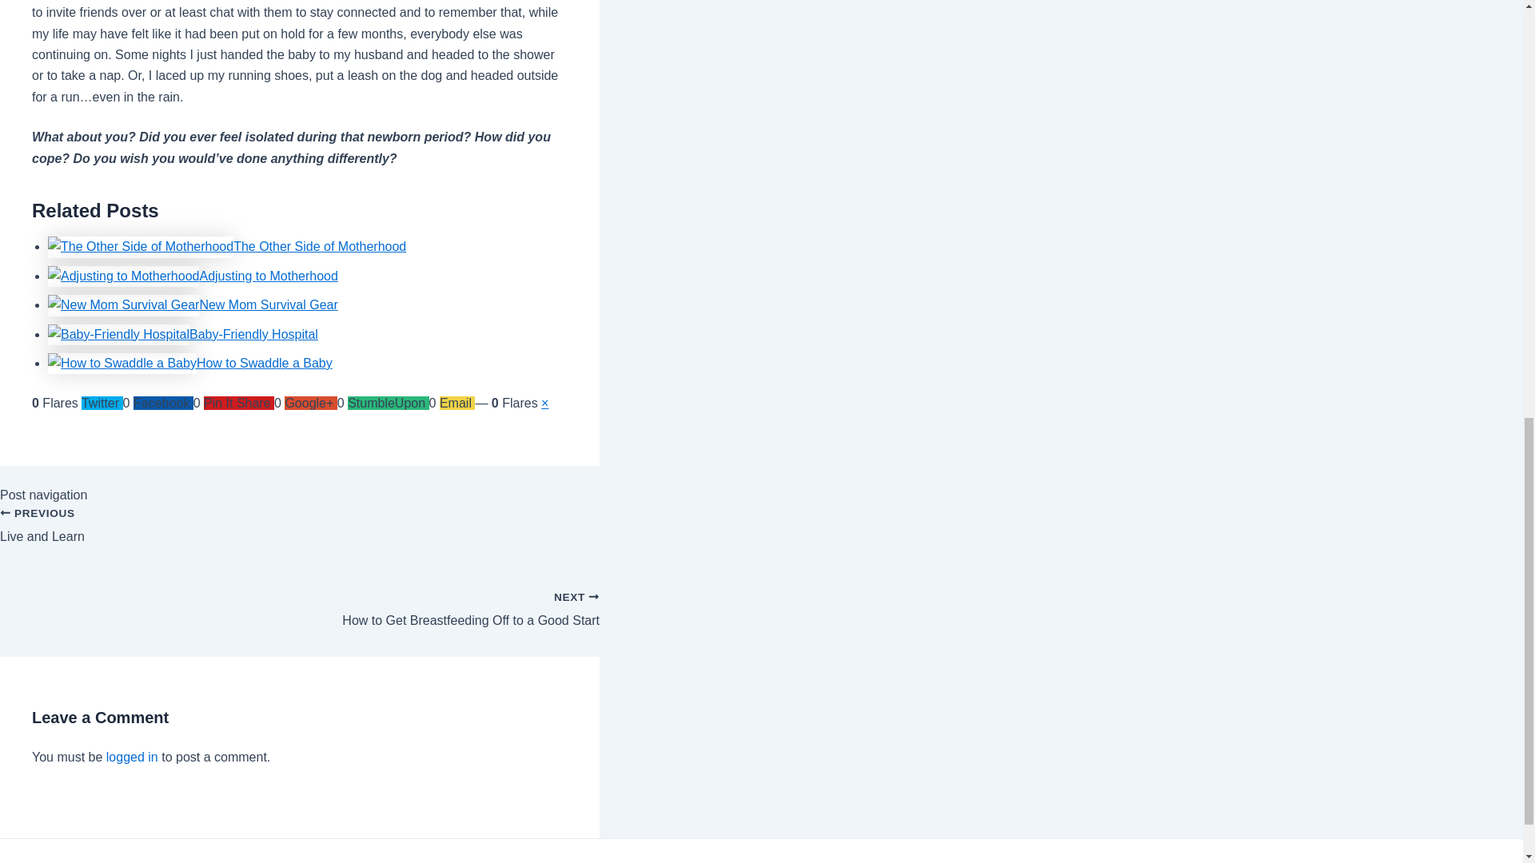 The width and height of the screenshot is (1535, 863). I want to click on Baby-Friendly Hospital, so click(300, 535).